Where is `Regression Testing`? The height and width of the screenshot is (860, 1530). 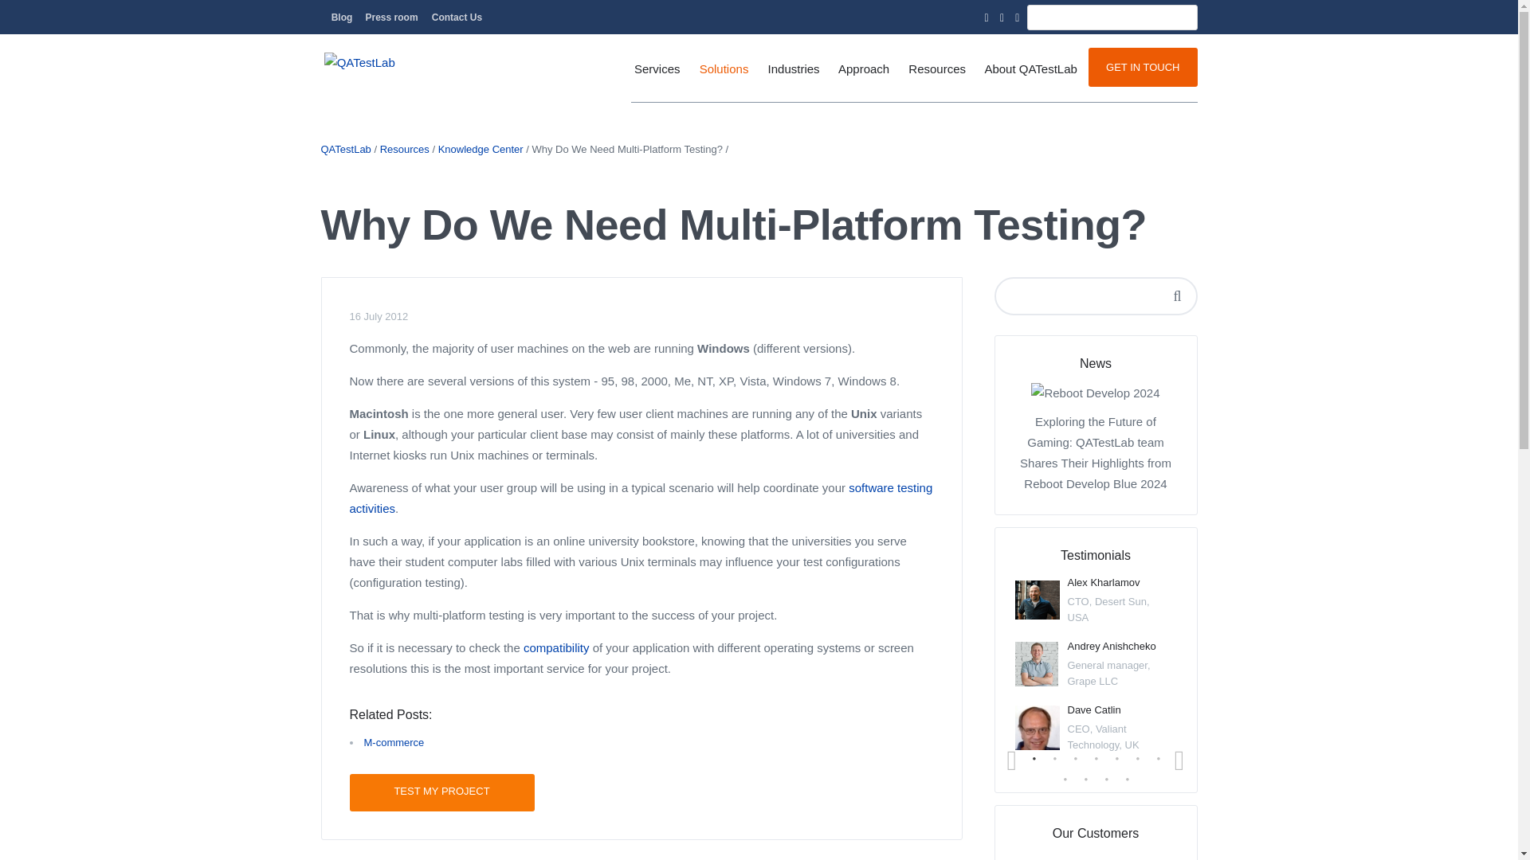 Regression Testing is located at coordinates (737, 205).